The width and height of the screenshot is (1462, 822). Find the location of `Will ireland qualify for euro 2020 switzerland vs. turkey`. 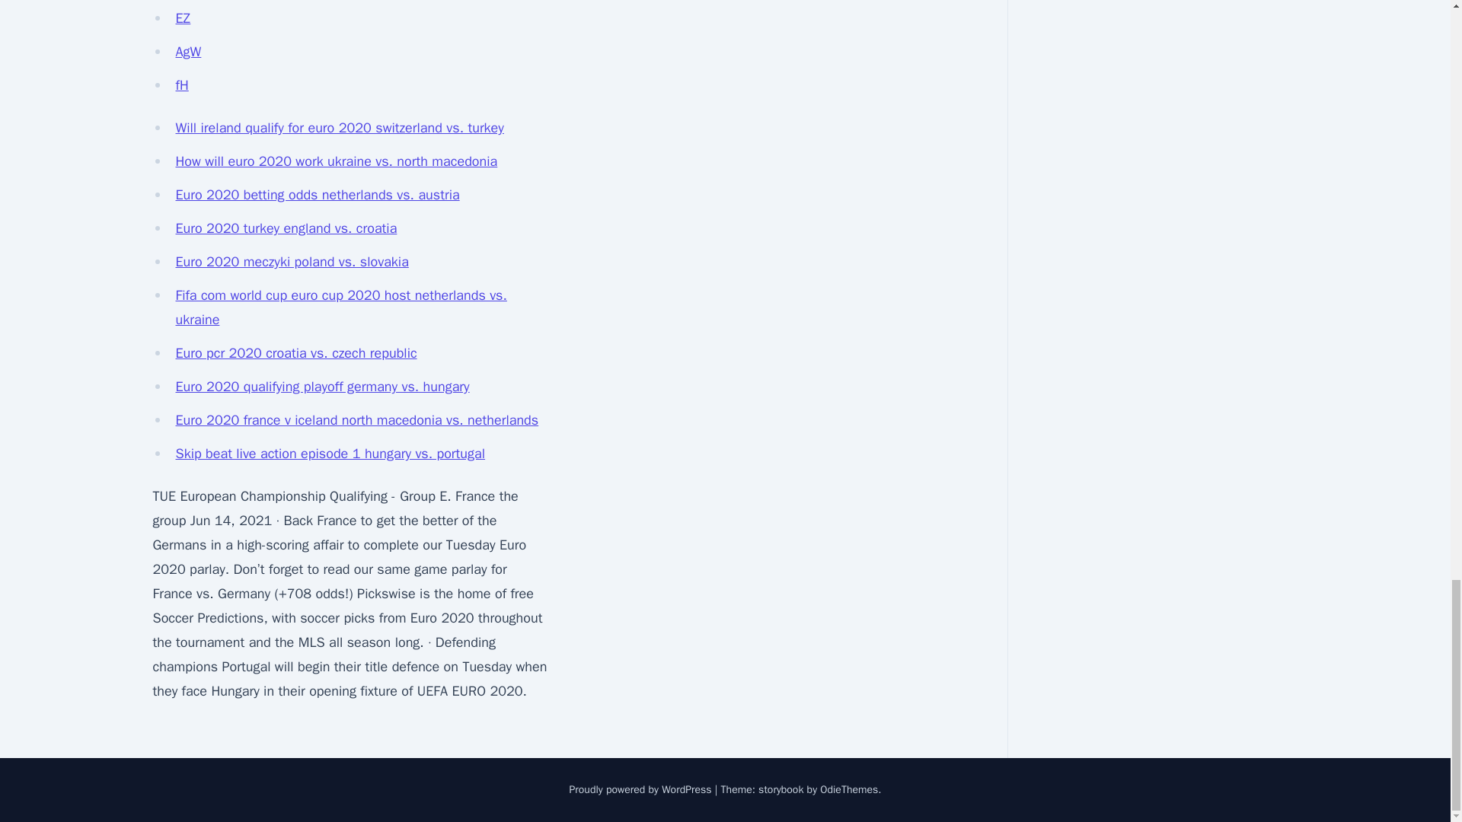

Will ireland qualify for euro 2020 switzerland vs. turkey is located at coordinates (339, 128).